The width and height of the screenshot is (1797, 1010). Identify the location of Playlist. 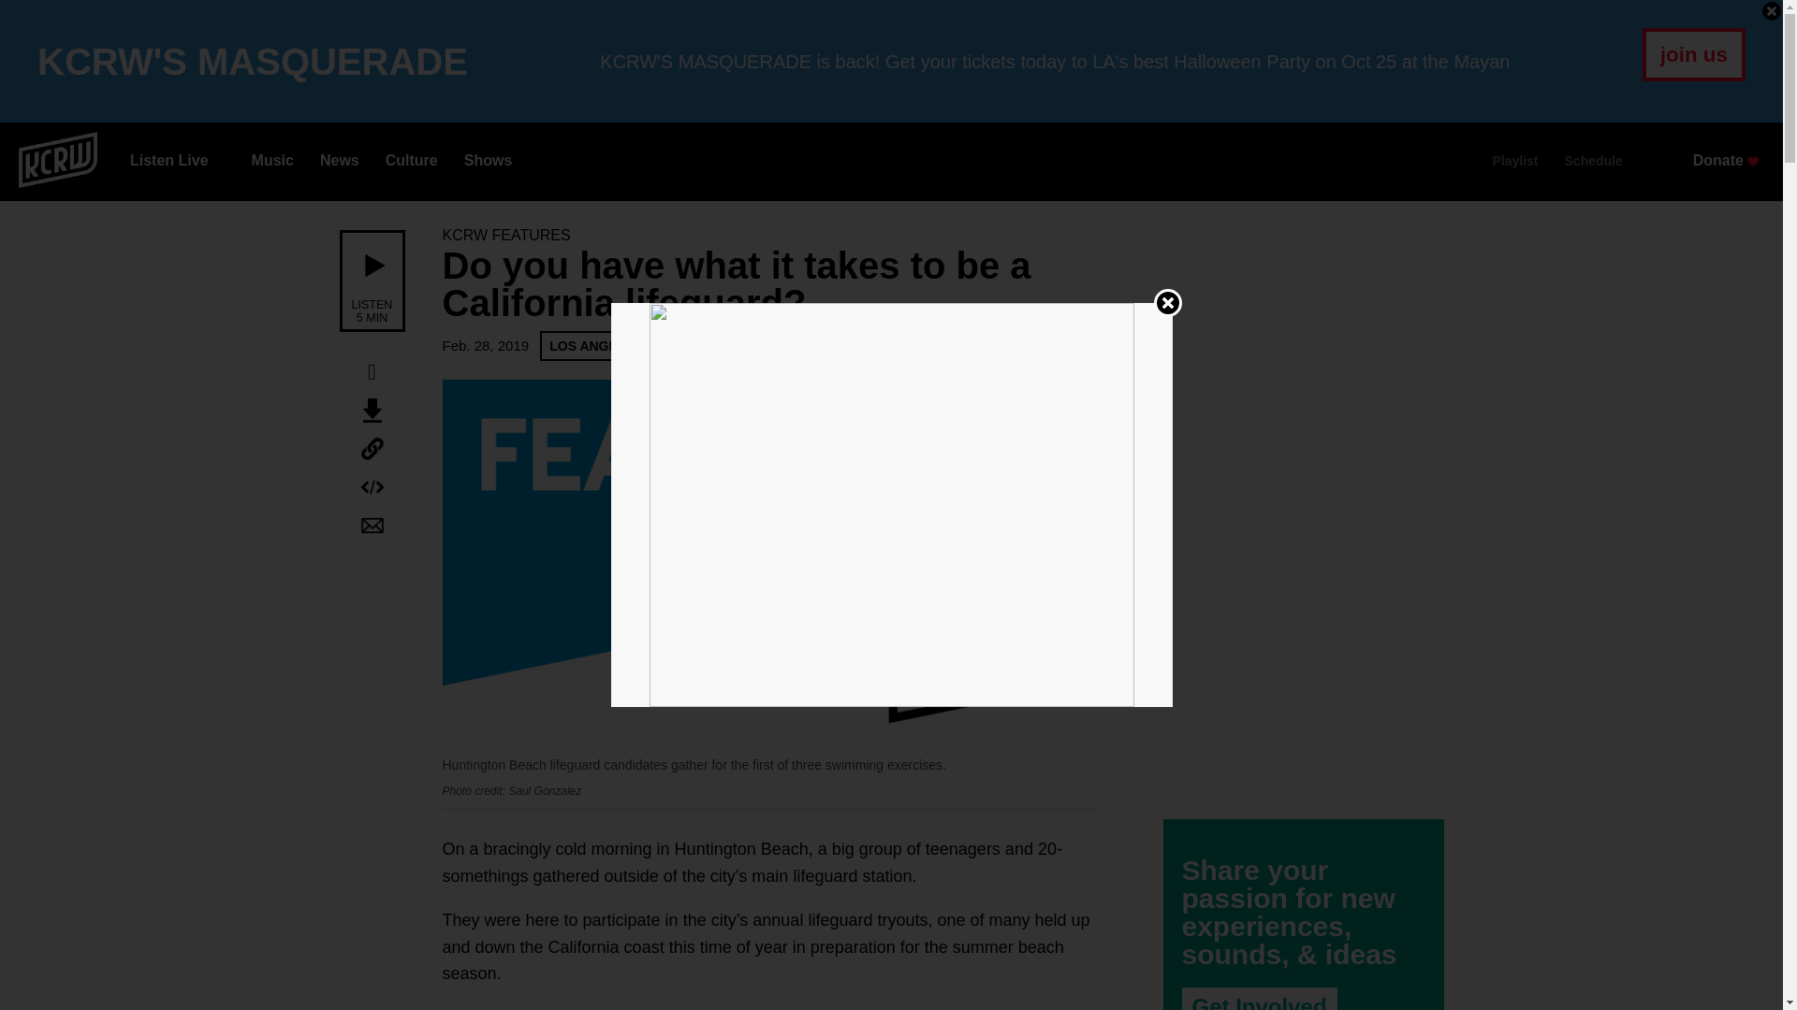
(1514, 161).